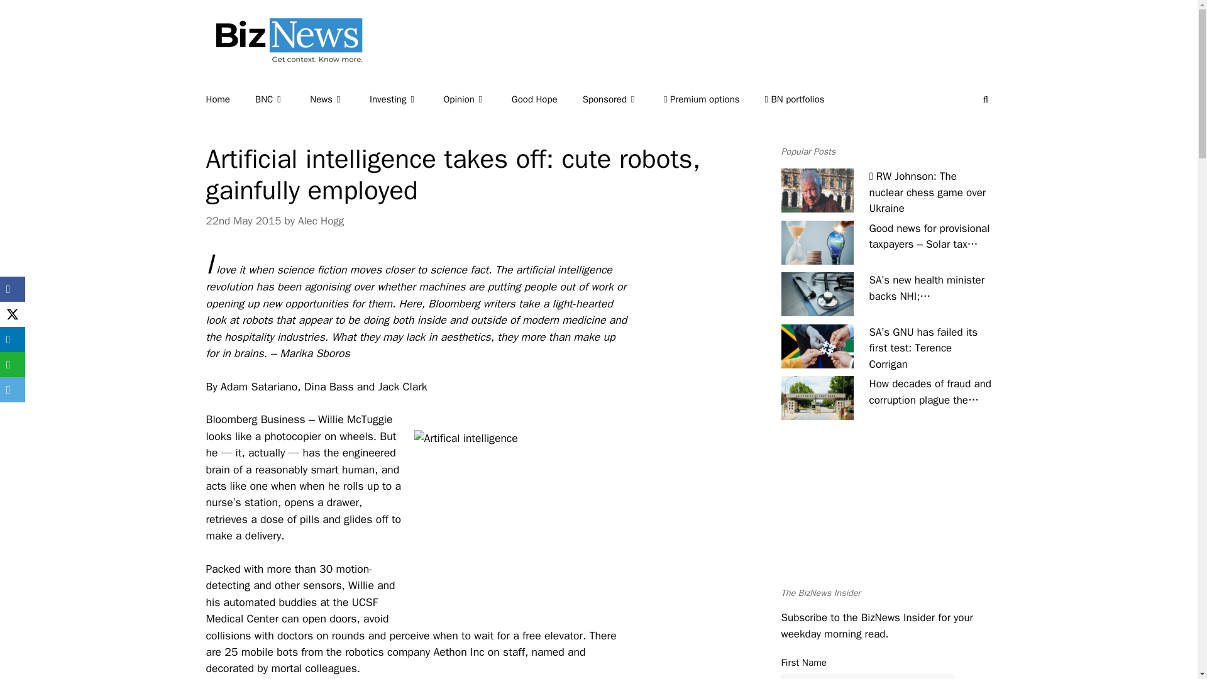 The image size is (1207, 679). What do you see at coordinates (547, 99) in the screenshot?
I see `Good Hope` at bounding box center [547, 99].